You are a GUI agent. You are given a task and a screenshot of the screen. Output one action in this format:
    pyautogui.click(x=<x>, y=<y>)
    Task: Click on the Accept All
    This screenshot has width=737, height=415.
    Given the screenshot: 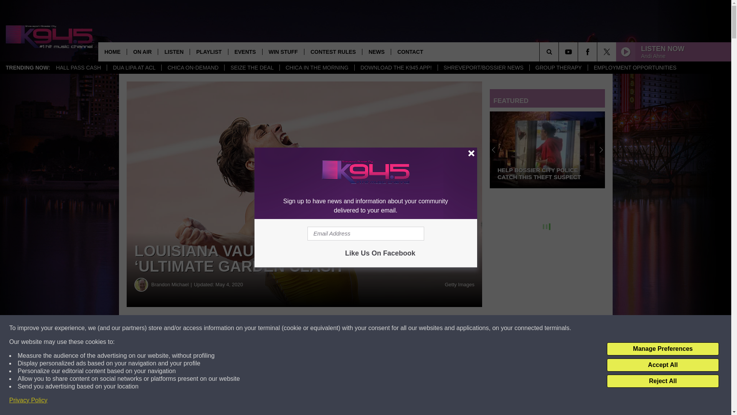 What is the action you would take?
    pyautogui.click(x=663, y=365)
    